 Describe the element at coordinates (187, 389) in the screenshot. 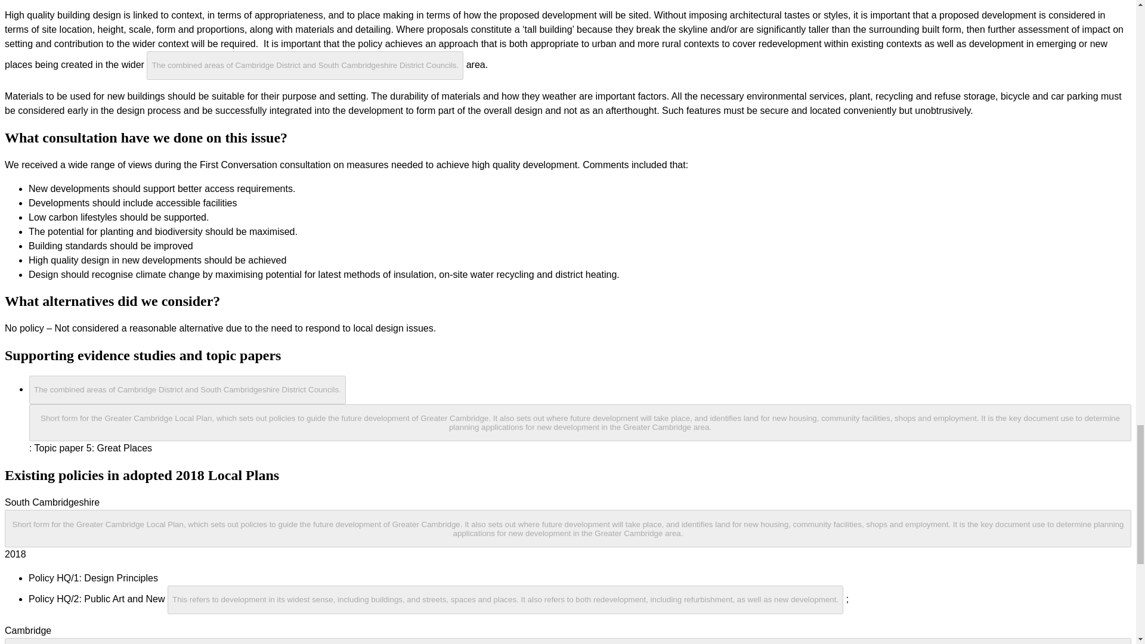

I see `Greater Cambridge` at that location.